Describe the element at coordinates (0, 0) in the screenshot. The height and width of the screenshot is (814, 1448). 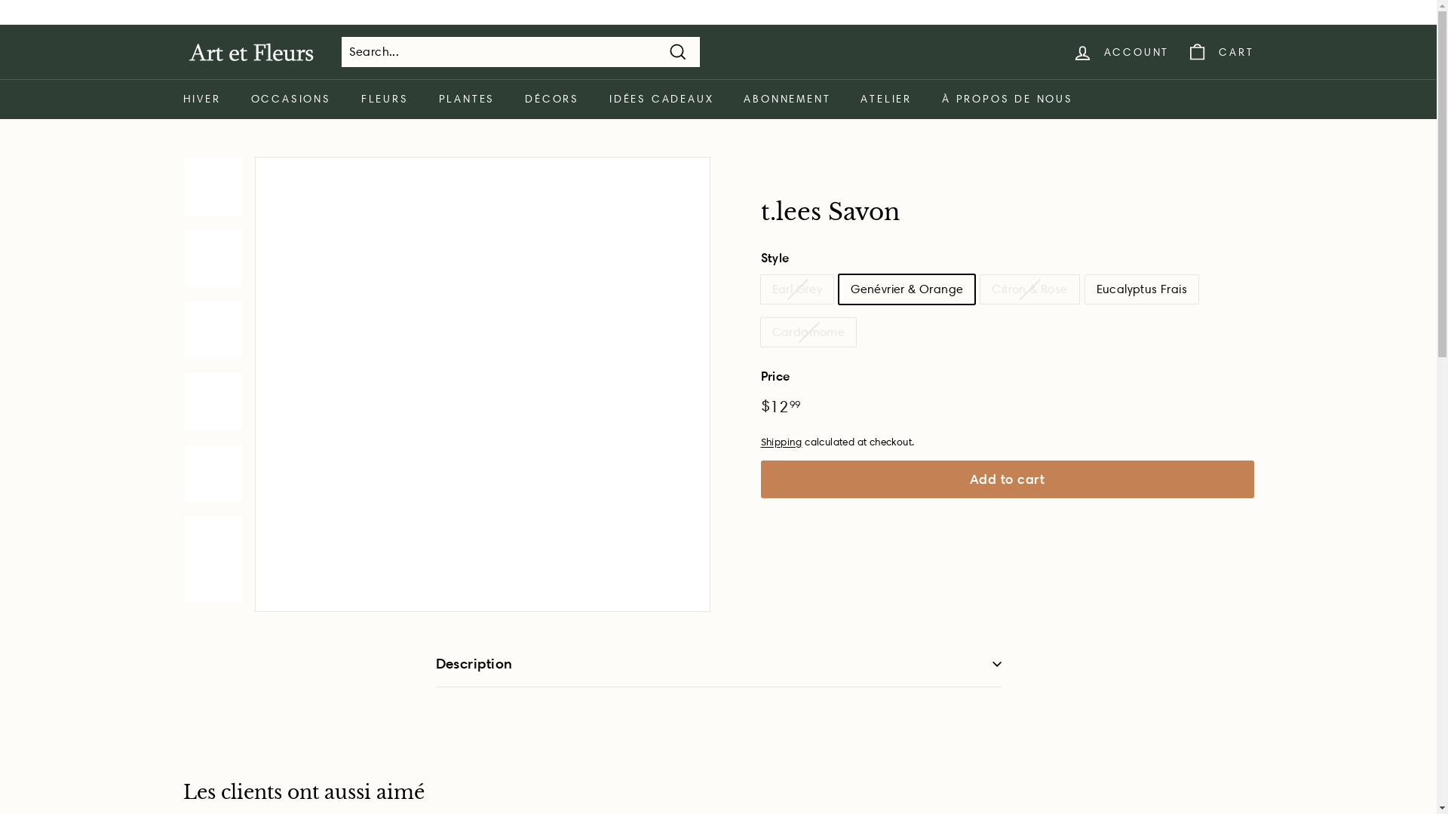
I see `Skip to content` at that location.